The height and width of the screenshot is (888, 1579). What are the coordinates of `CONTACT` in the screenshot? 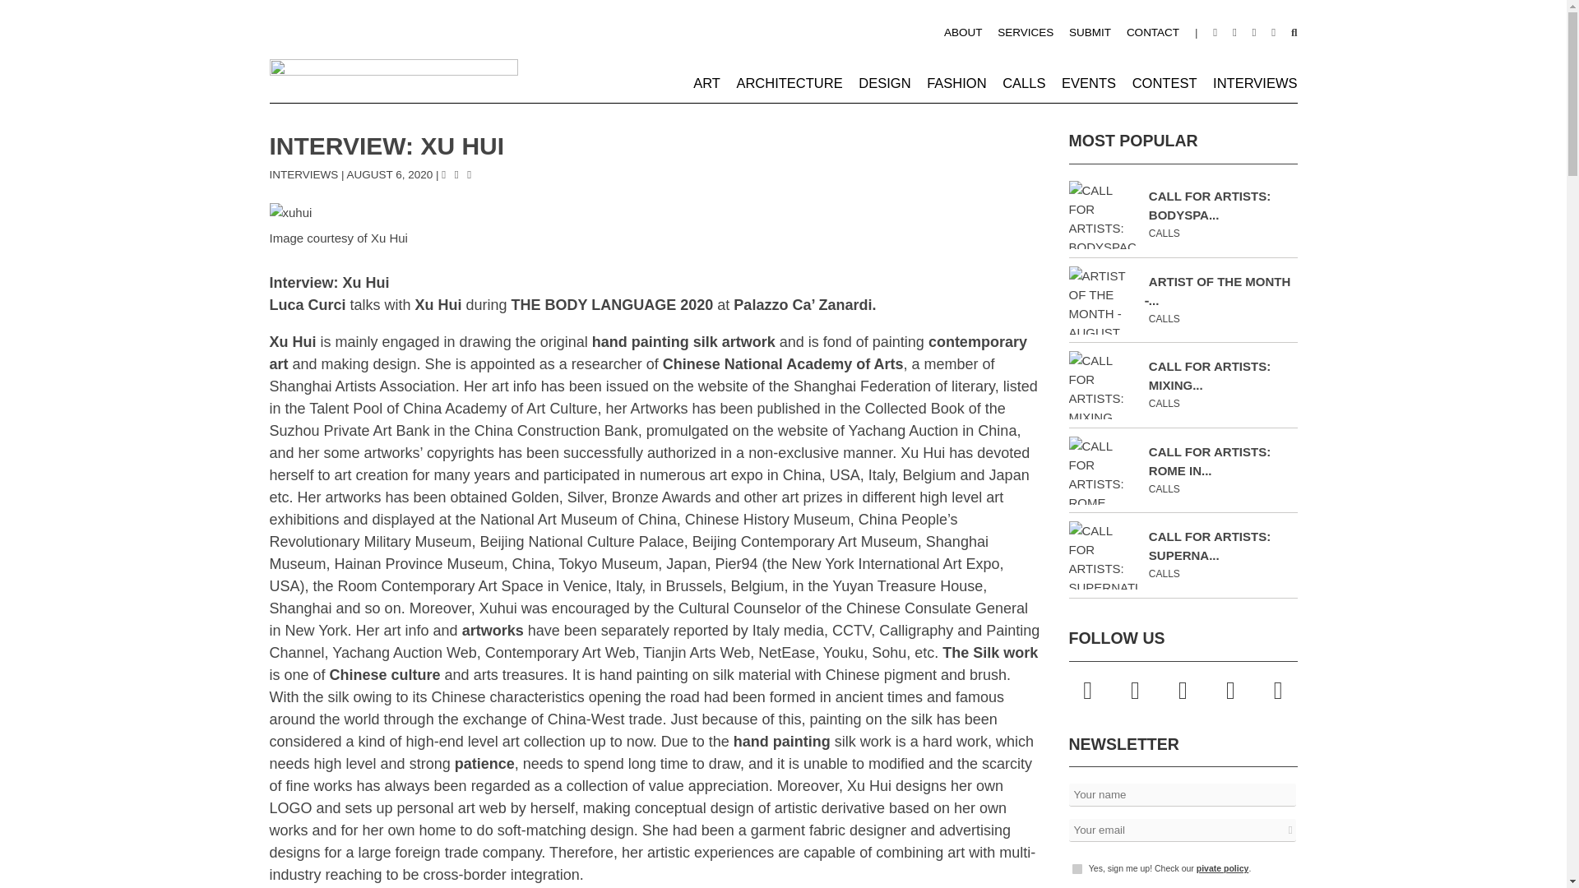 It's located at (1153, 33).